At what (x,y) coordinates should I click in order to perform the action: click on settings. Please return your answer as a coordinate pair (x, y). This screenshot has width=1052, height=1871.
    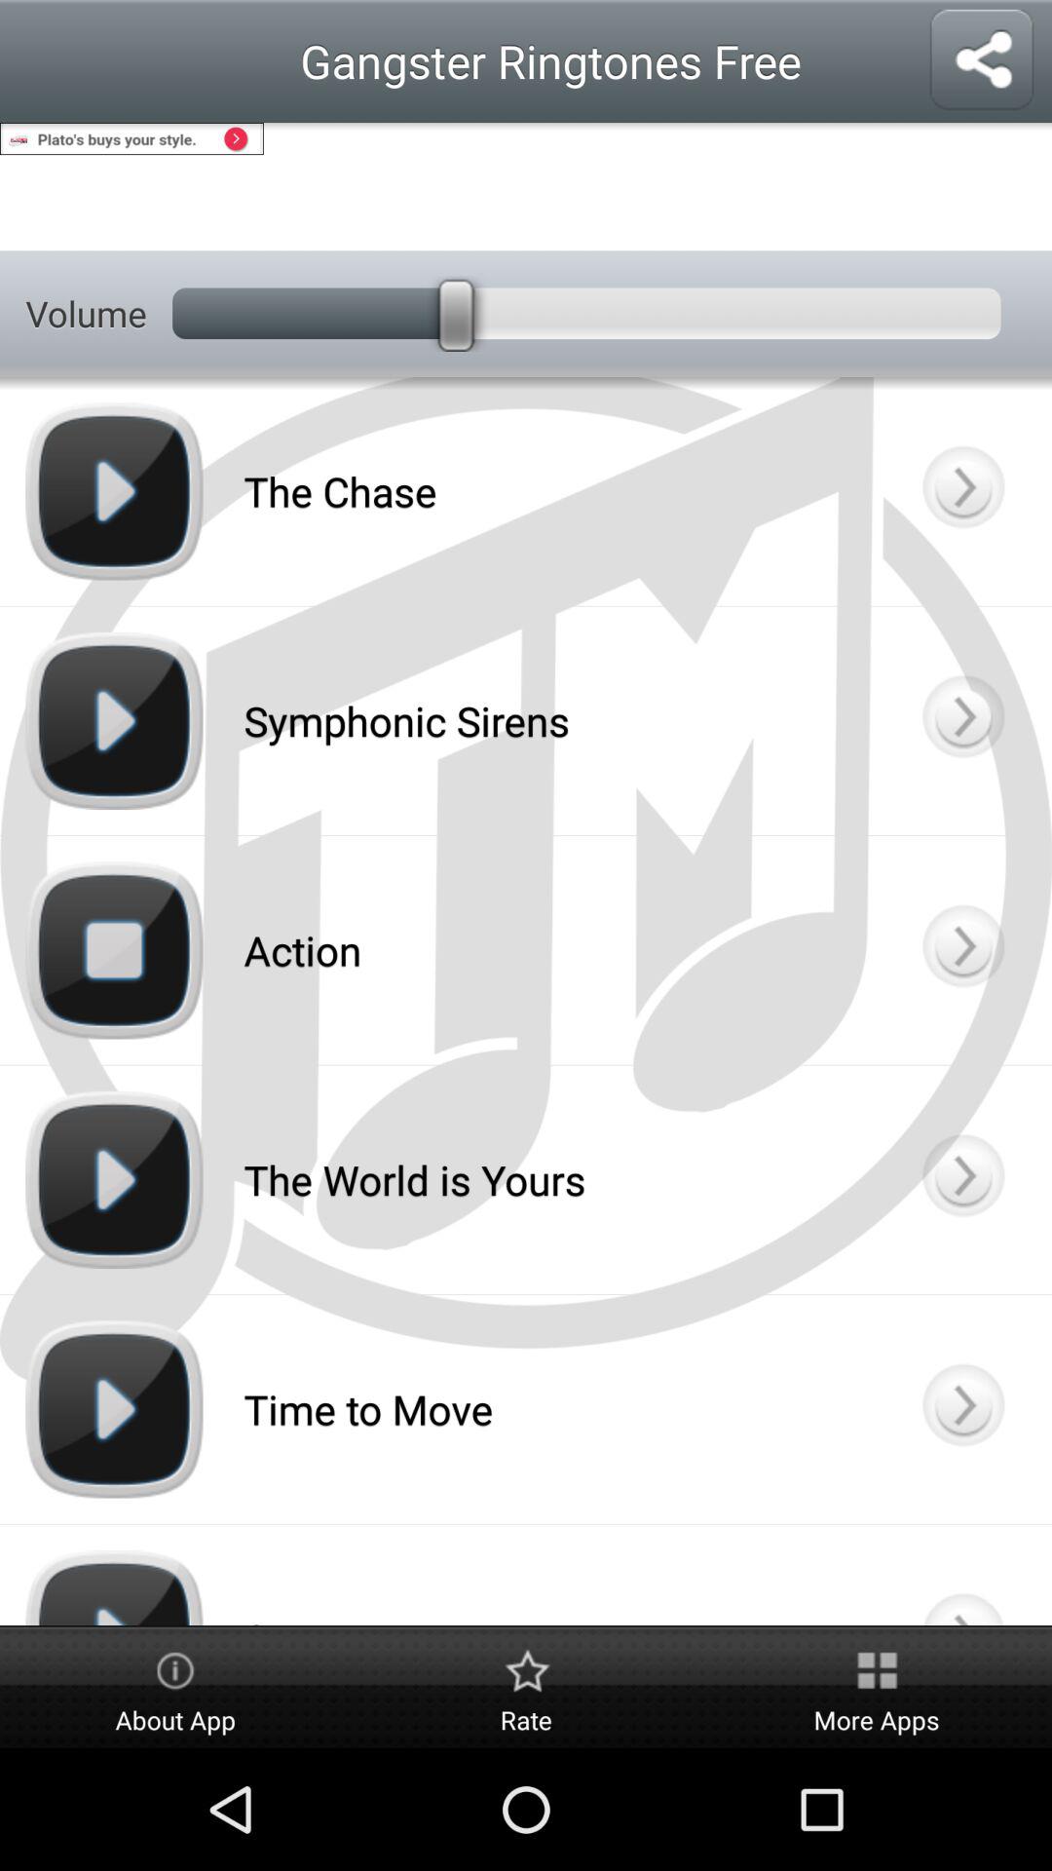
    Looking at the image, I should click on (526, 187).